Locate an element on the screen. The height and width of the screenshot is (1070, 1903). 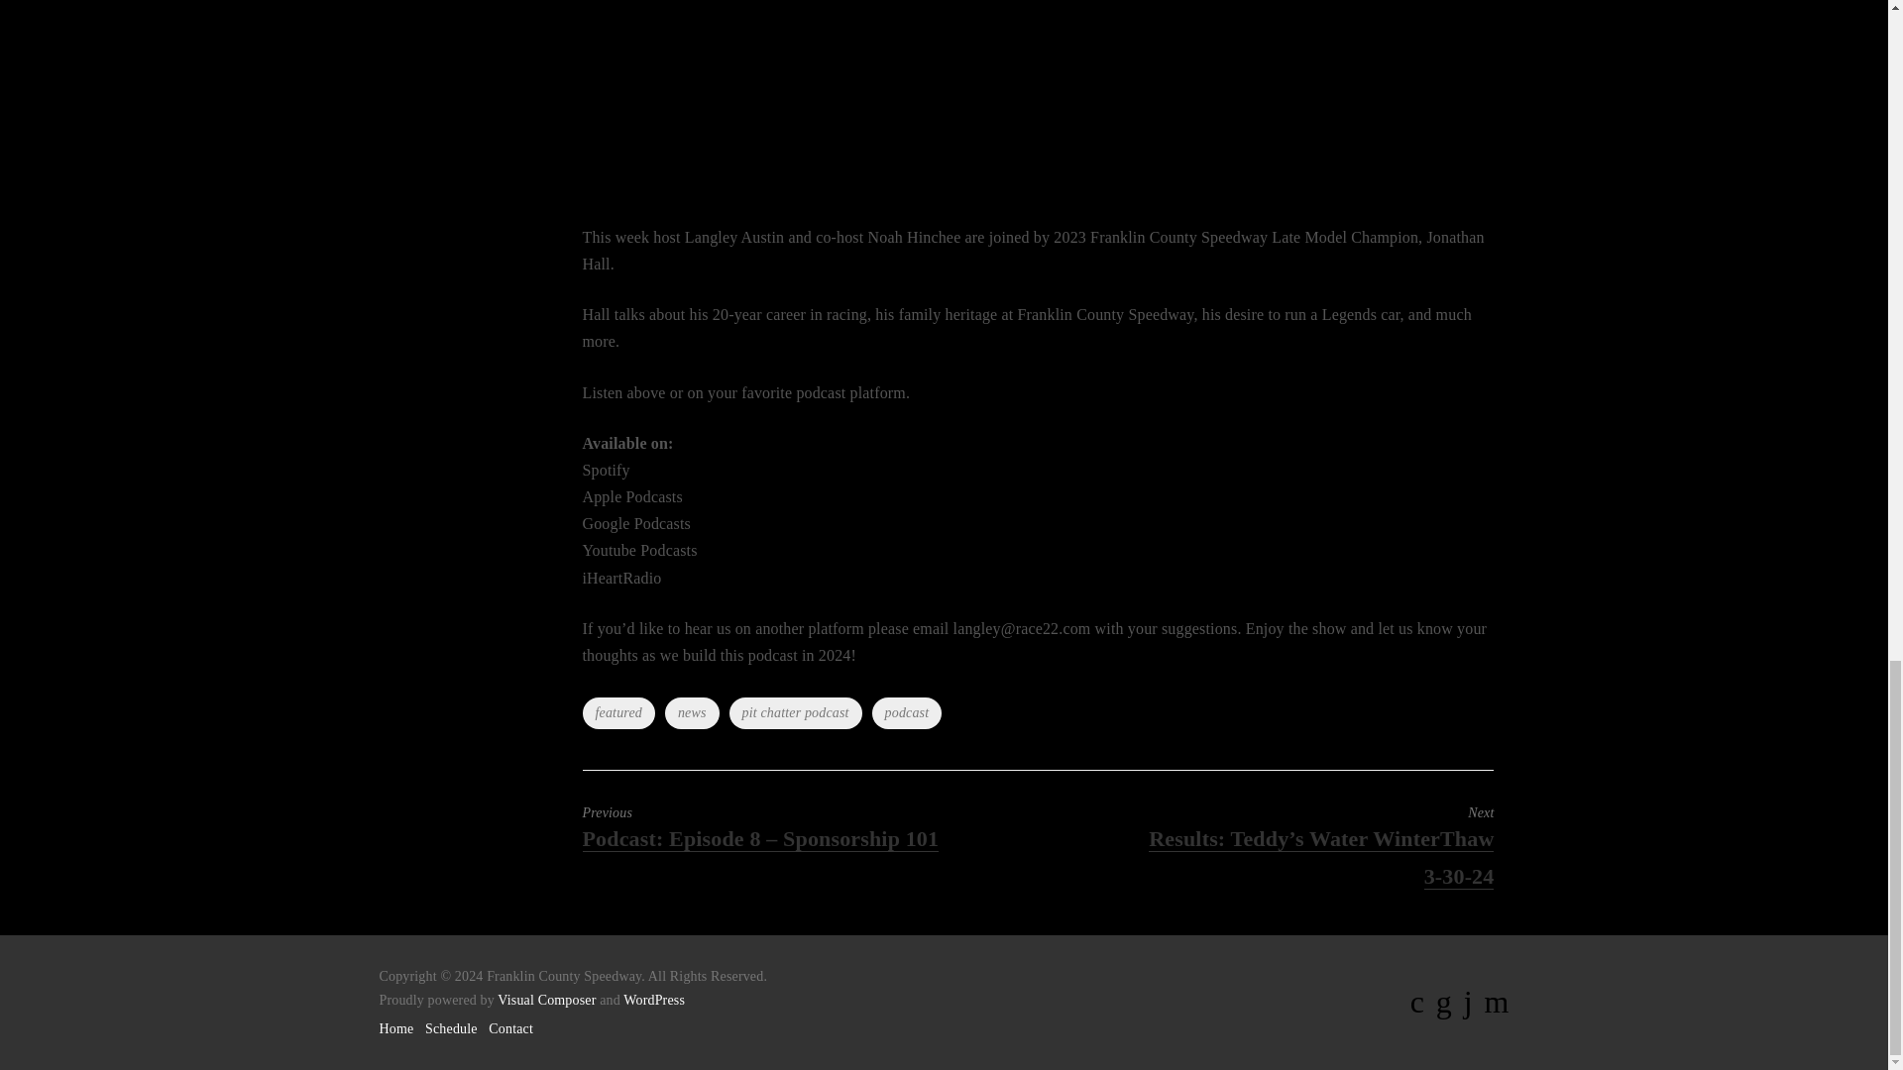
featured is located at coordinates (618, 713).